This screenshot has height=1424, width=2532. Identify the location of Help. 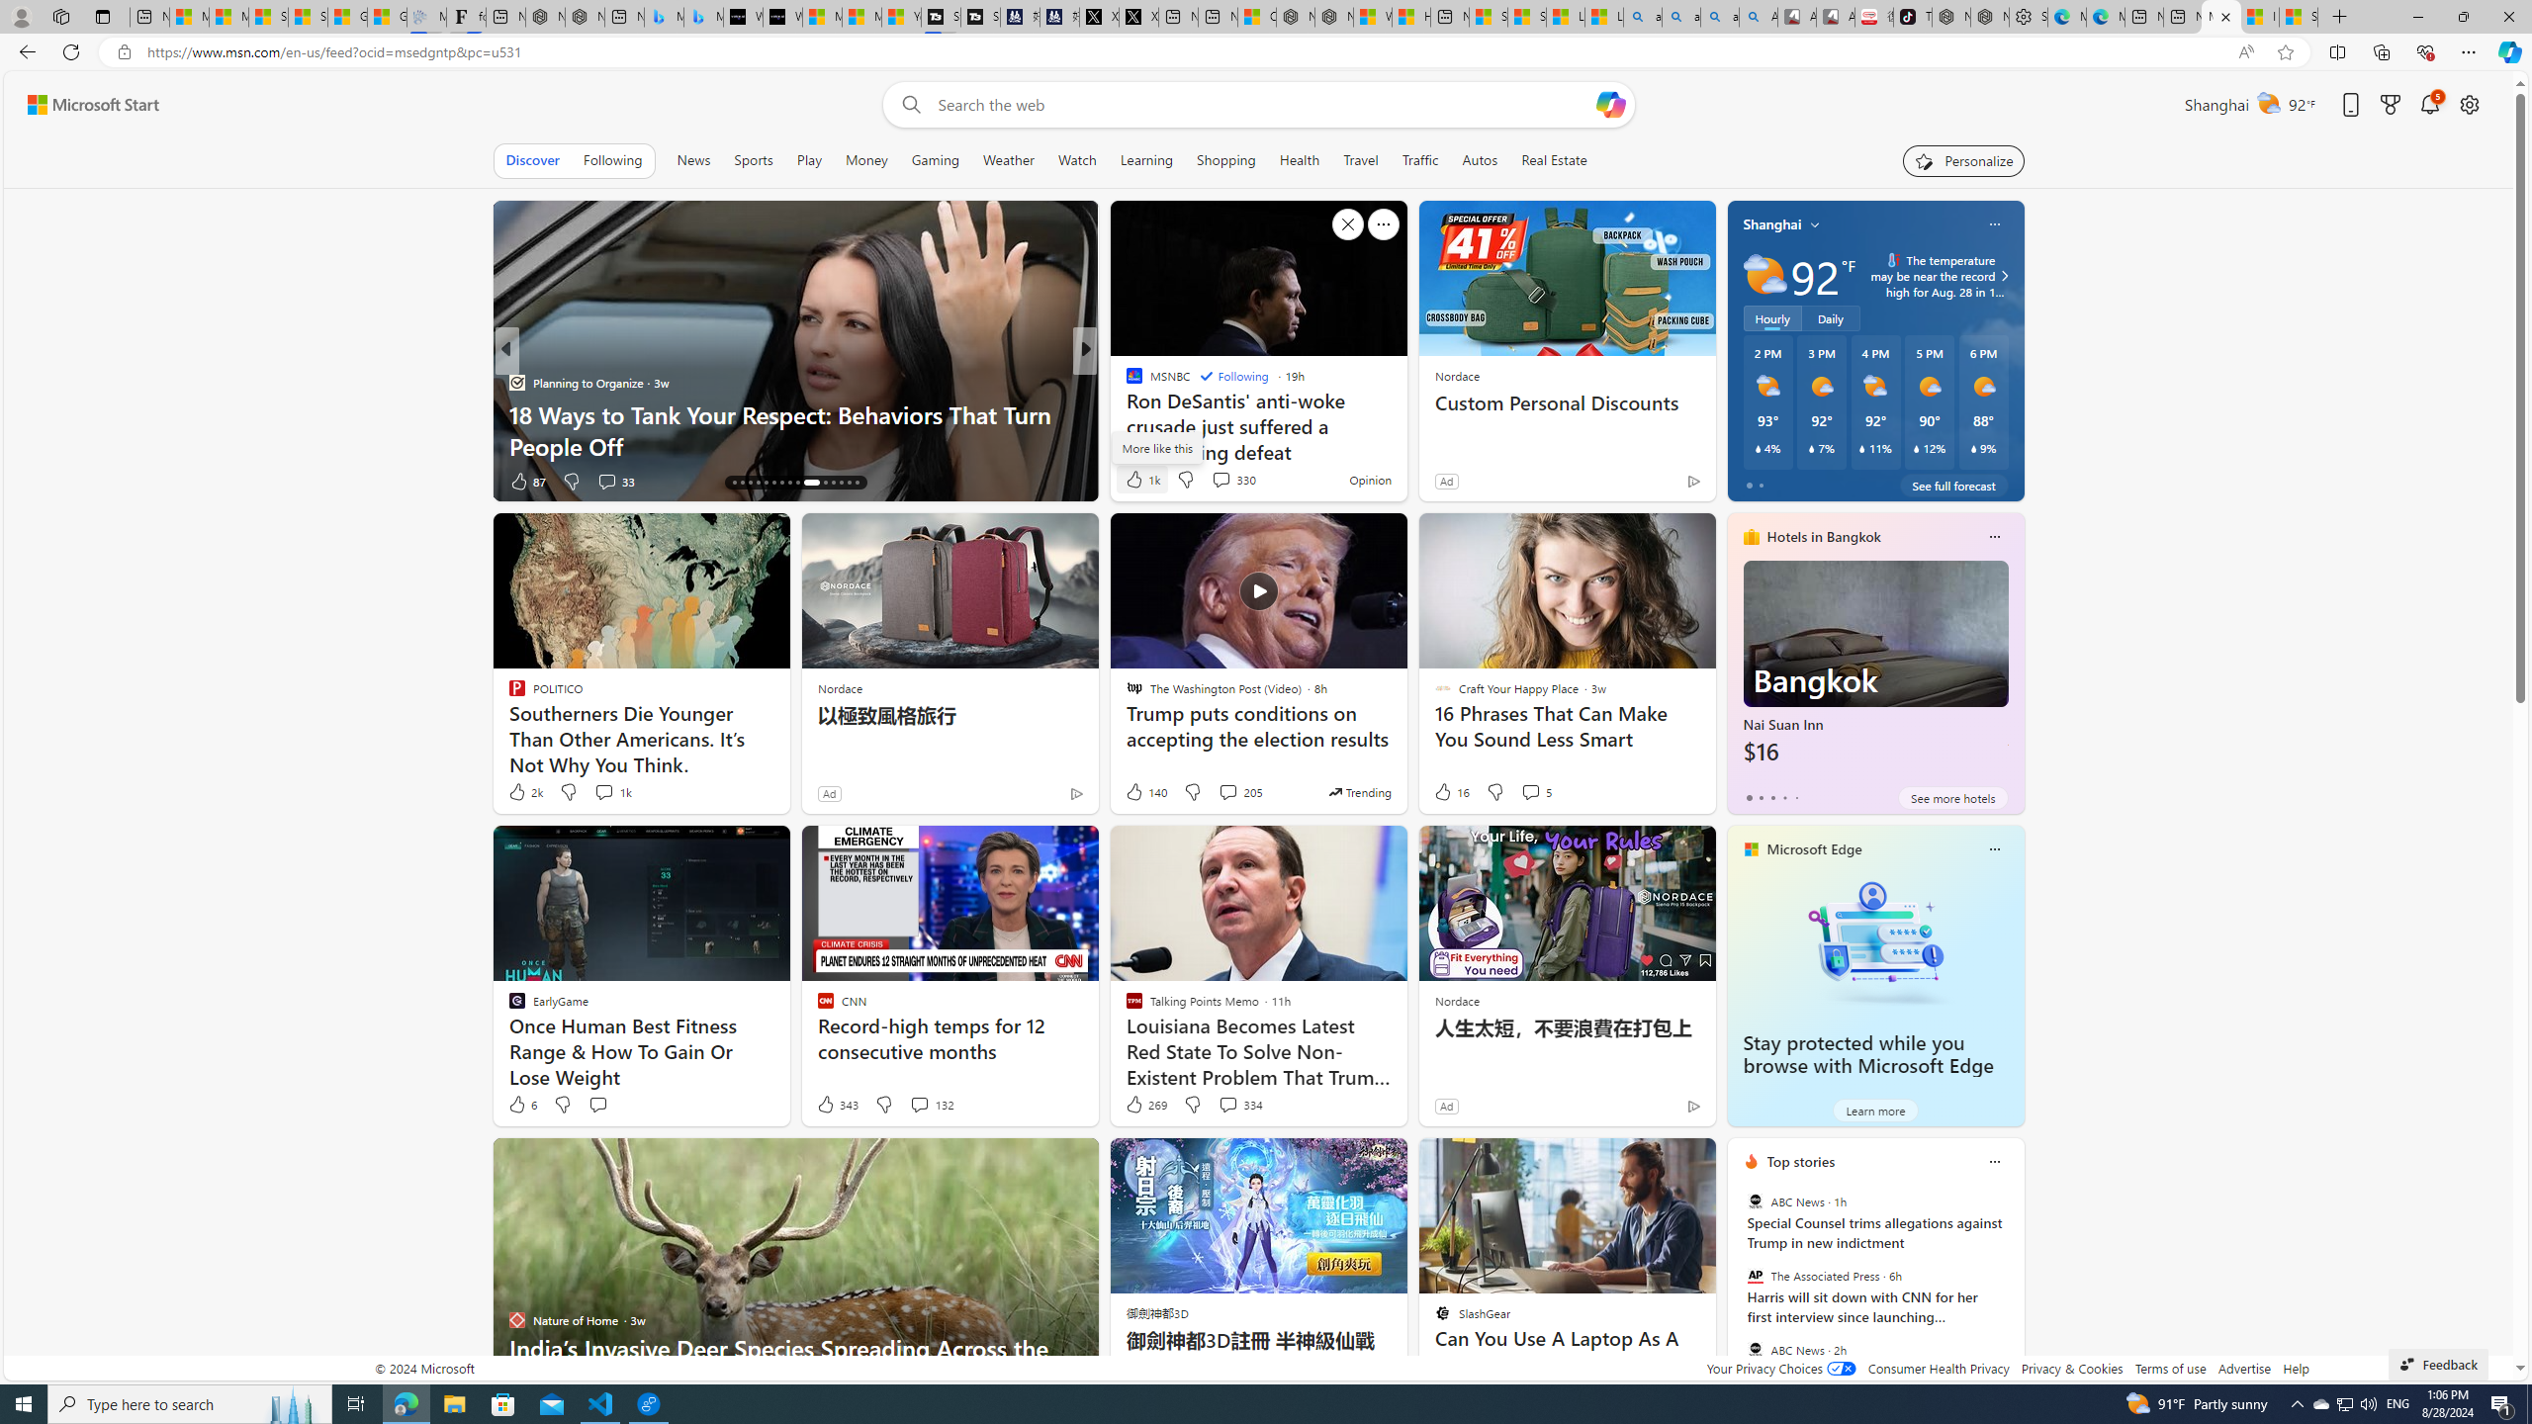
(2297, 1369).